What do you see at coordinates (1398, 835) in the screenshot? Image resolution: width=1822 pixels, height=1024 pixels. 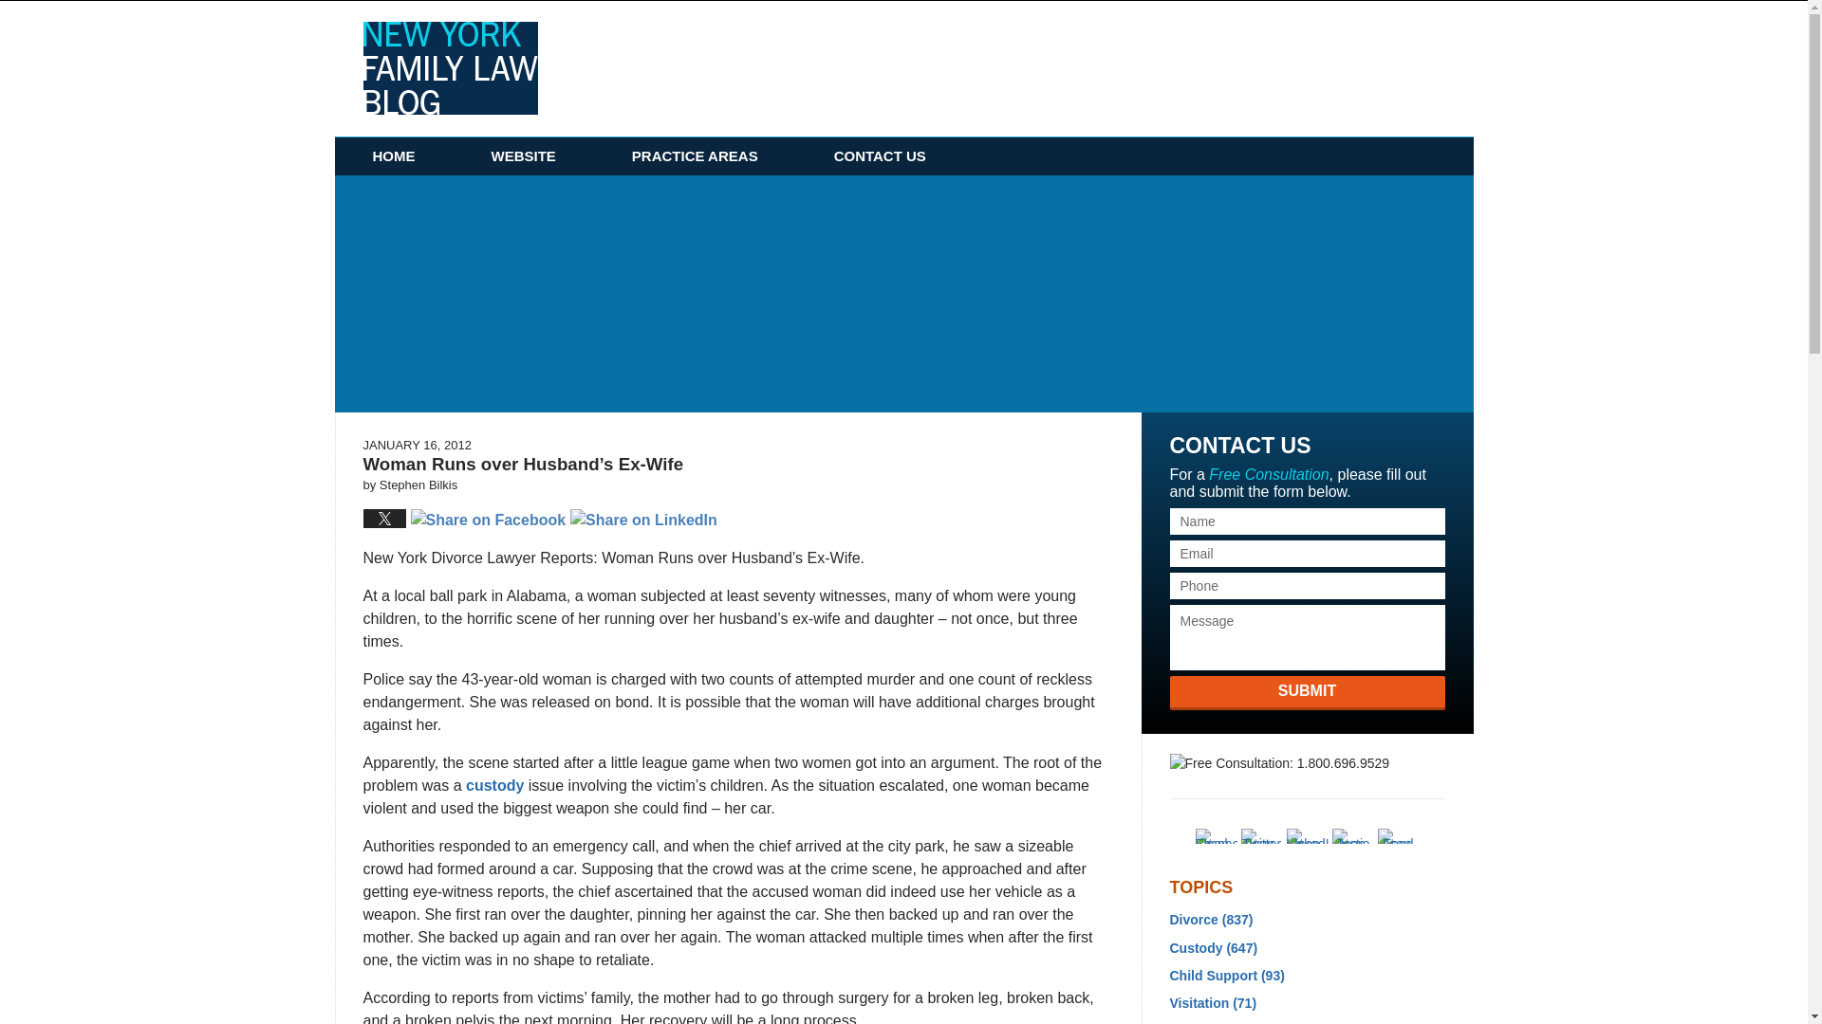 I see `Feed` at bounding box center [1398, 835].